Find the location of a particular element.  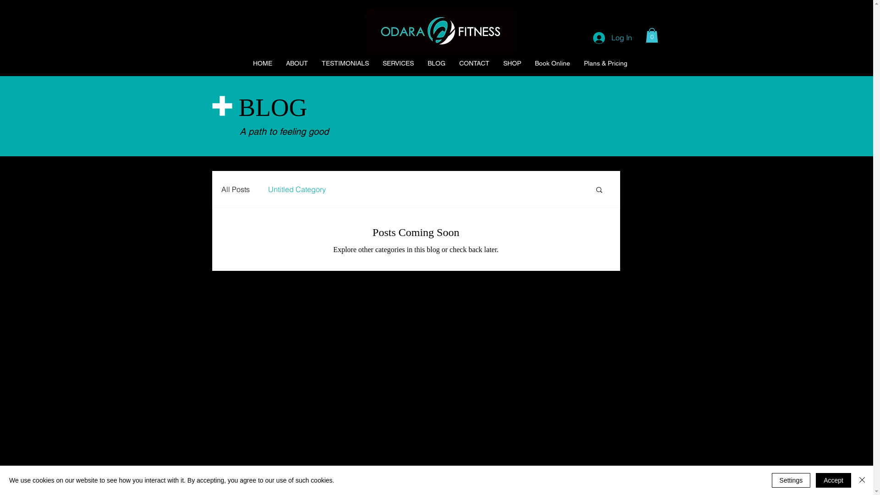

ABOUT is located at coordinates (295, 63).